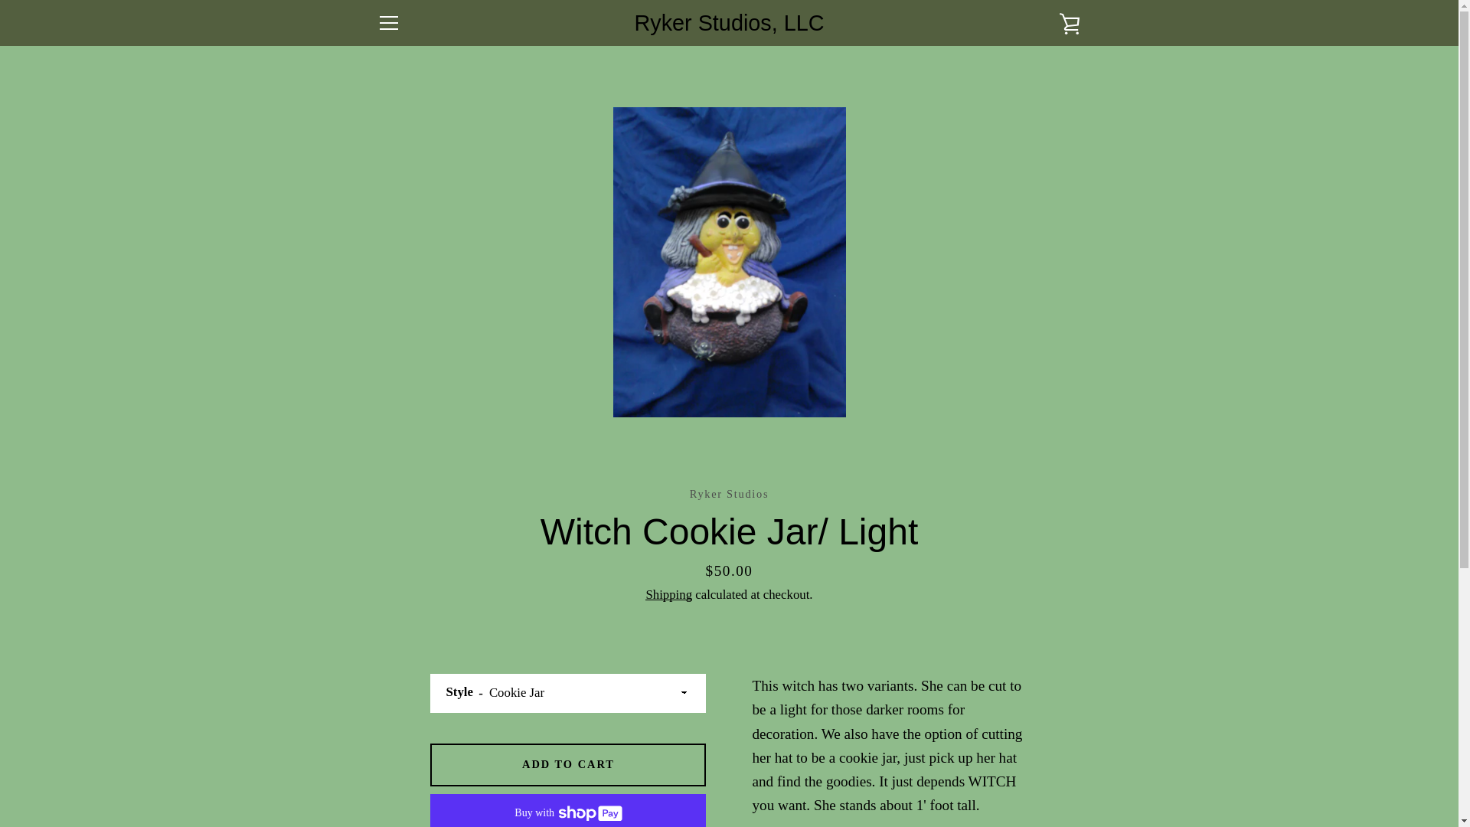 The image size is (1470, 827). I want to click on HOME PAGE, so click(413, 599).